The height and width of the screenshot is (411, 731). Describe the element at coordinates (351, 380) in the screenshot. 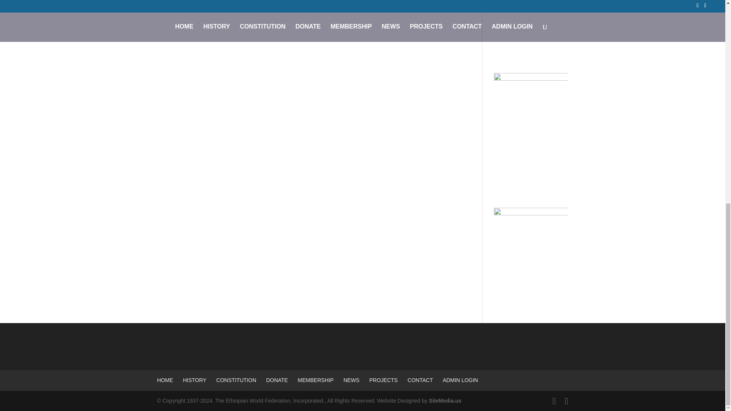

I see `NEWS` at that location.